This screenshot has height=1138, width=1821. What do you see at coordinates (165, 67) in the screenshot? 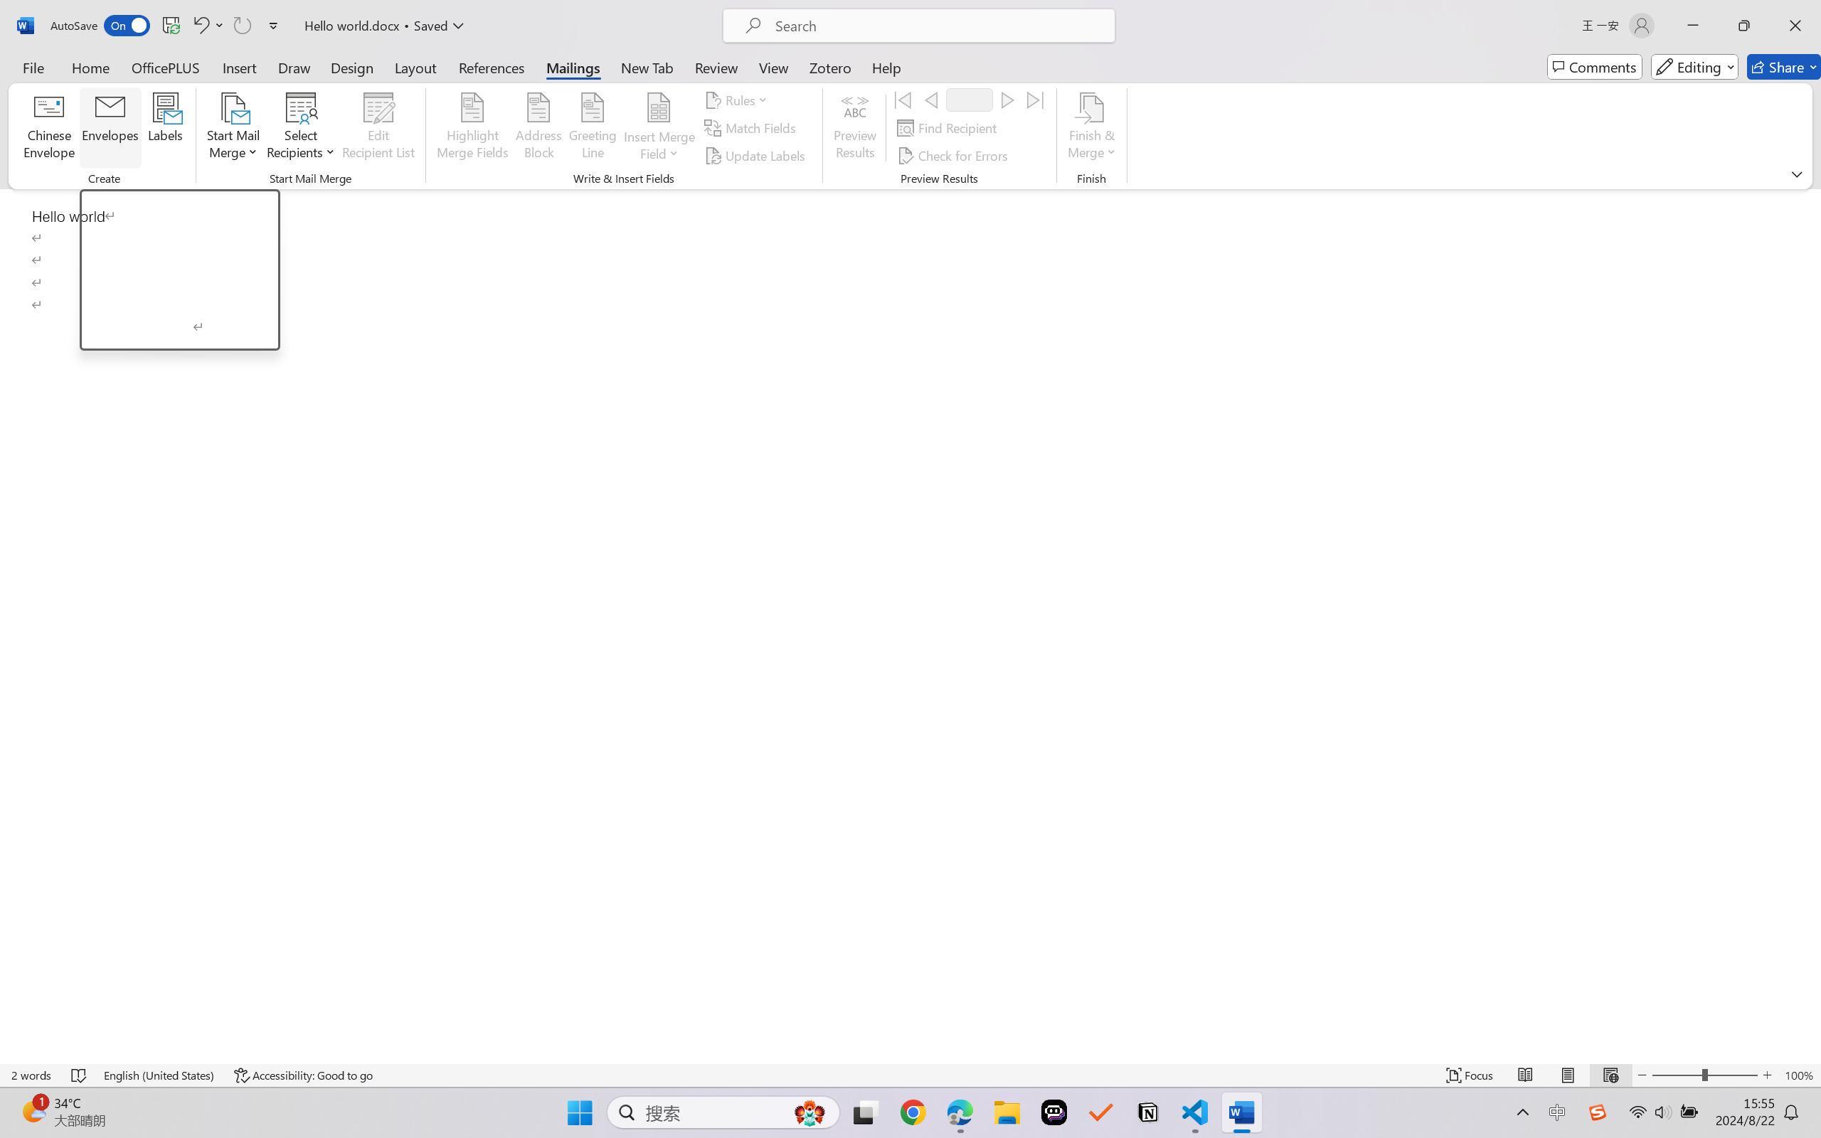
I see `OfficePLUS` at bounding box center [165, 67].